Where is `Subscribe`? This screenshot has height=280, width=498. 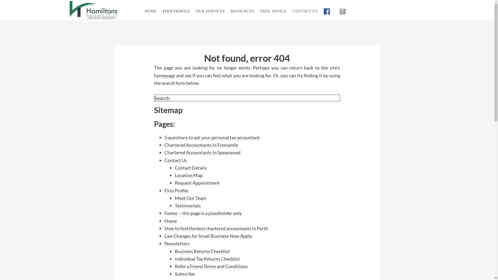 Subscribe is located at coordinates (344, 11).